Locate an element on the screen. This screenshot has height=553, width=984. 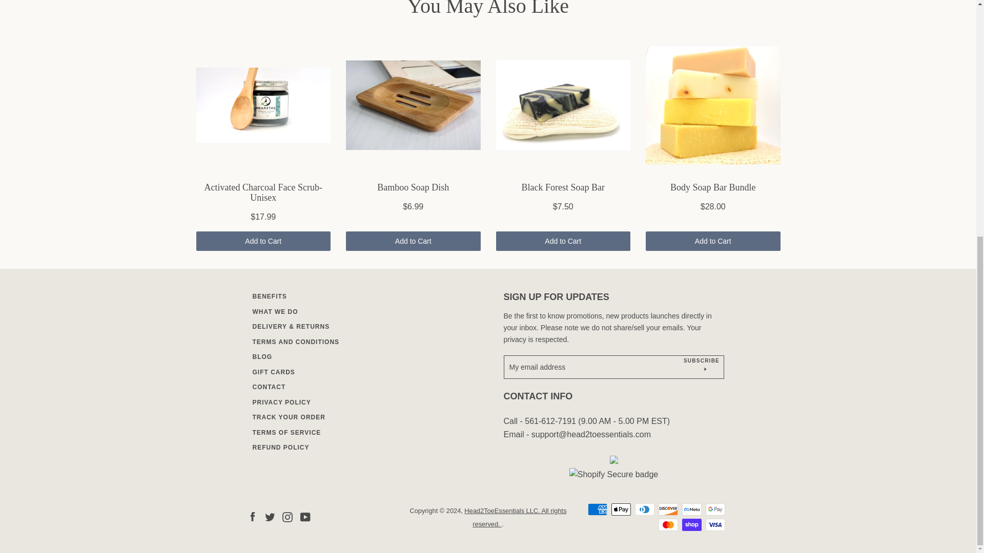
American Express is located at coordinates (597, 509).